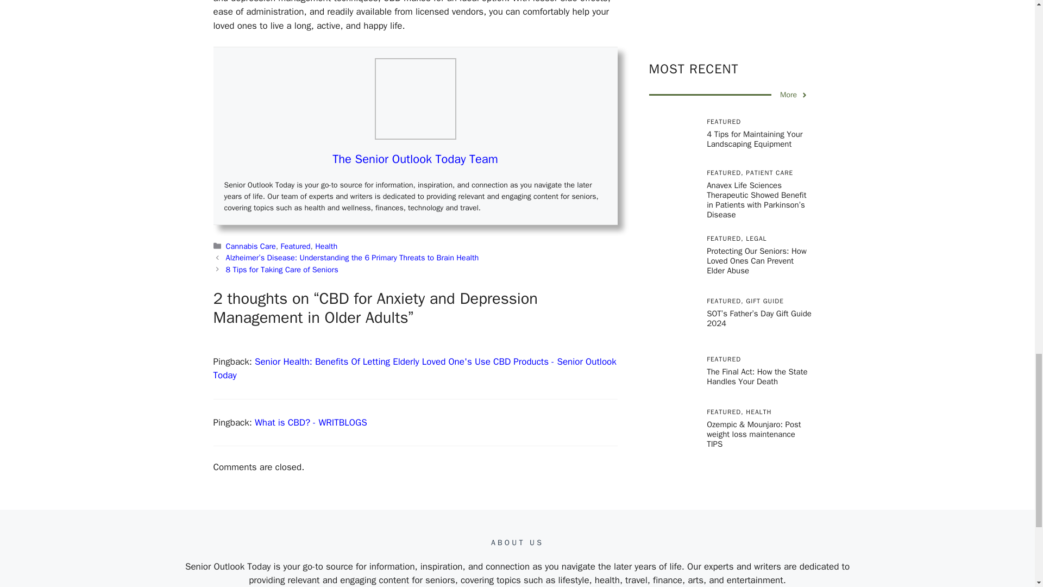 Image resolution: width=1043 pixels, height=587 pixels. Describe the element at coordinates (326, 246) in the screenshot. I see `Health` at that location.